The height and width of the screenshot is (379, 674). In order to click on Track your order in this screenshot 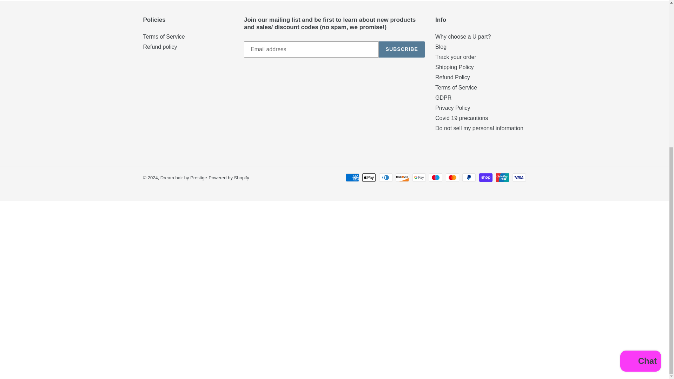, I will do `click(456, 57)`.